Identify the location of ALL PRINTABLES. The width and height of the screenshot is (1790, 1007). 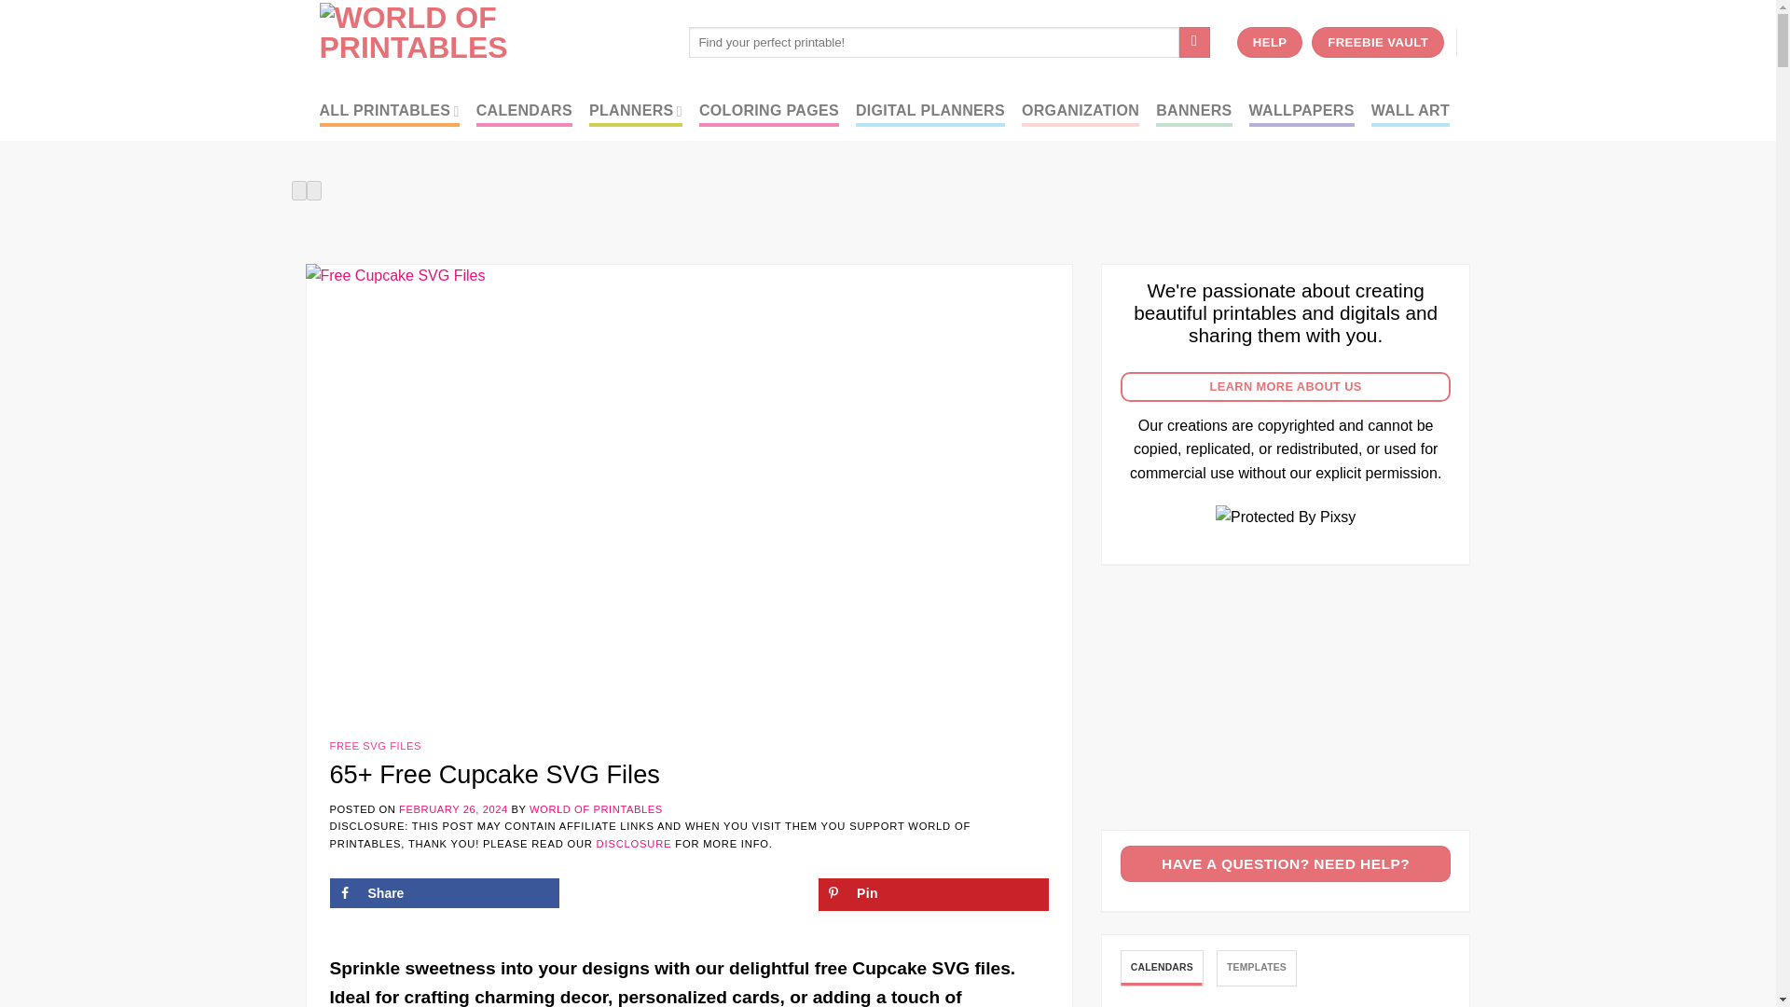
(388, 111).